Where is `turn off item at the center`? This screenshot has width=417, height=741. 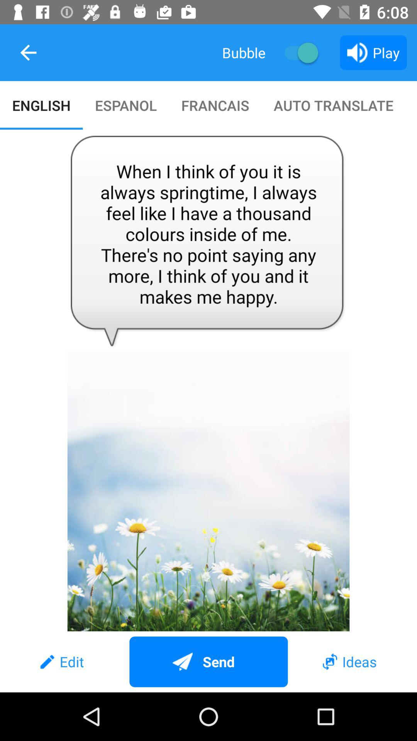
turn off item at the center is located at coordinates (208, 381).